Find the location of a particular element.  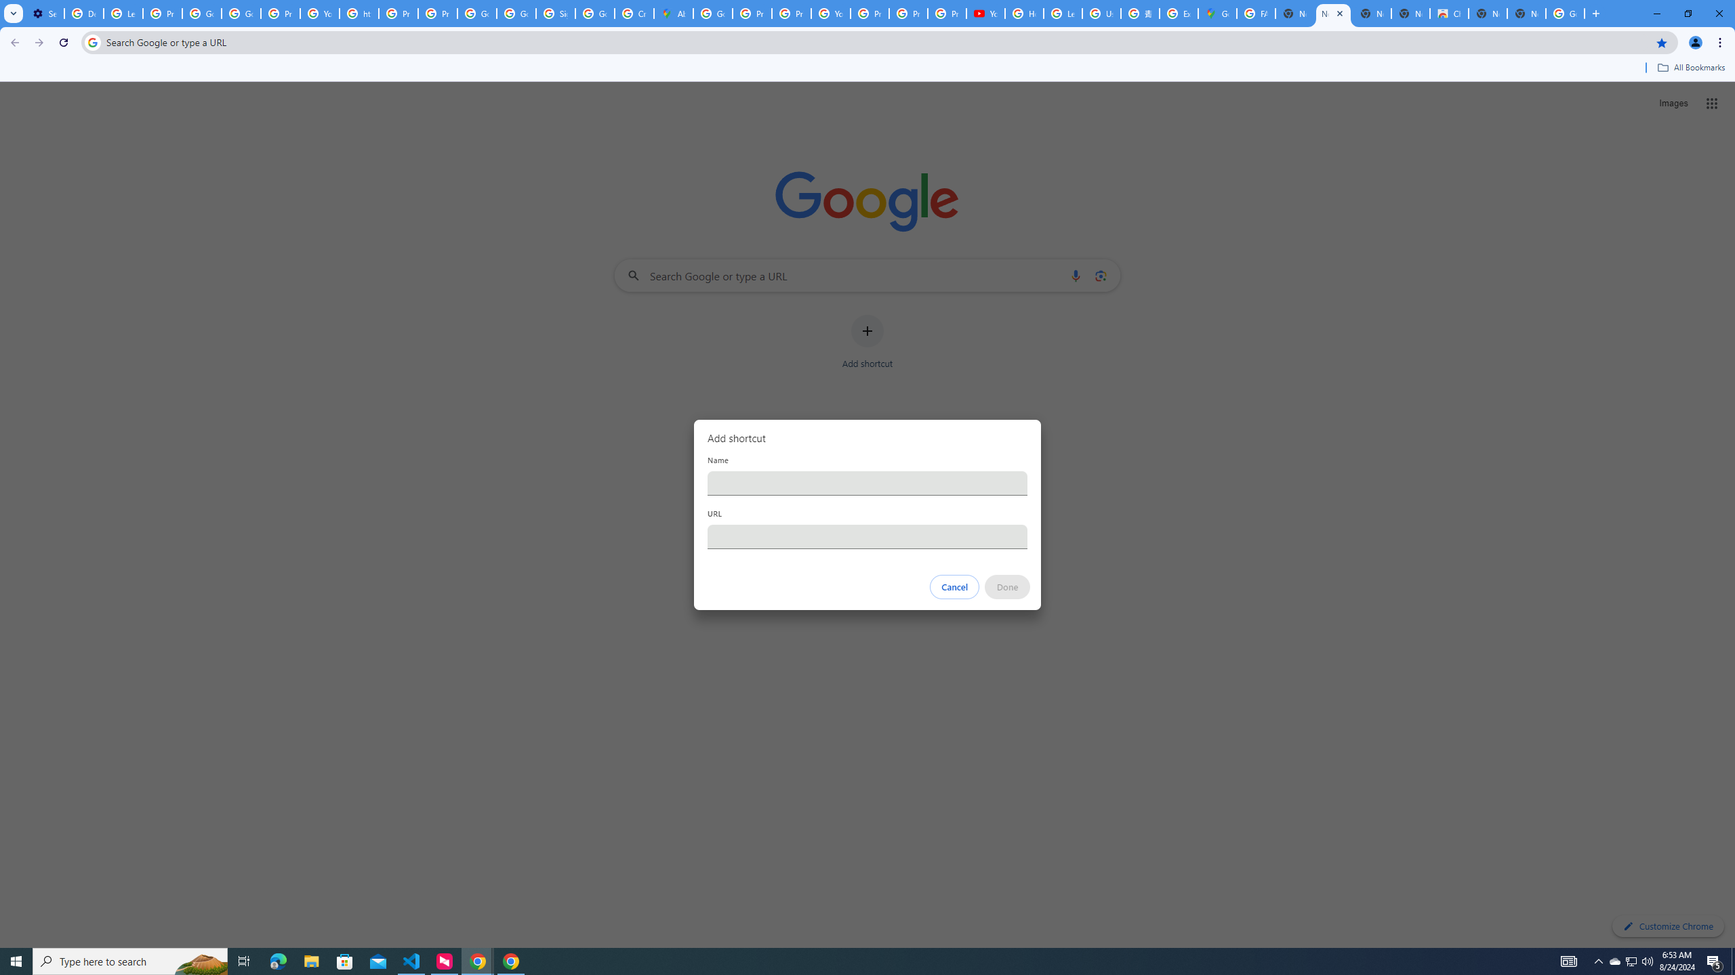

Explore new street-level details - Google Maps Help is located at coordinates (1179, 14).